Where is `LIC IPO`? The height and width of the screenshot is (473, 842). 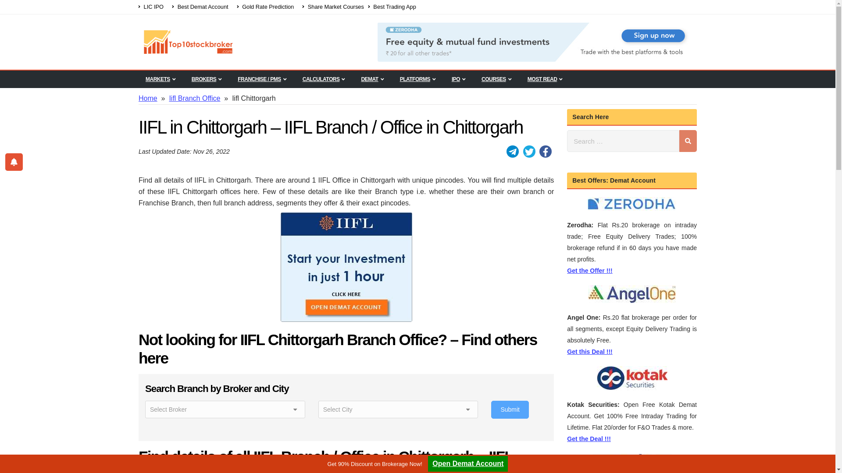
LIC IPO is located at coordinates (153, 7).